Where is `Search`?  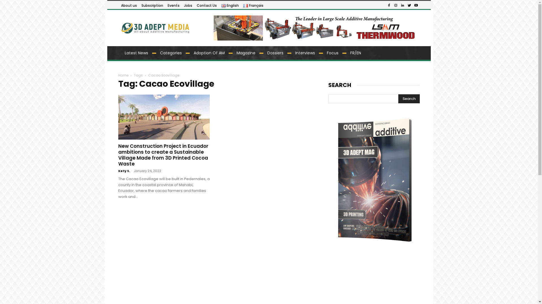 Search is located at coordinates (409, 99).